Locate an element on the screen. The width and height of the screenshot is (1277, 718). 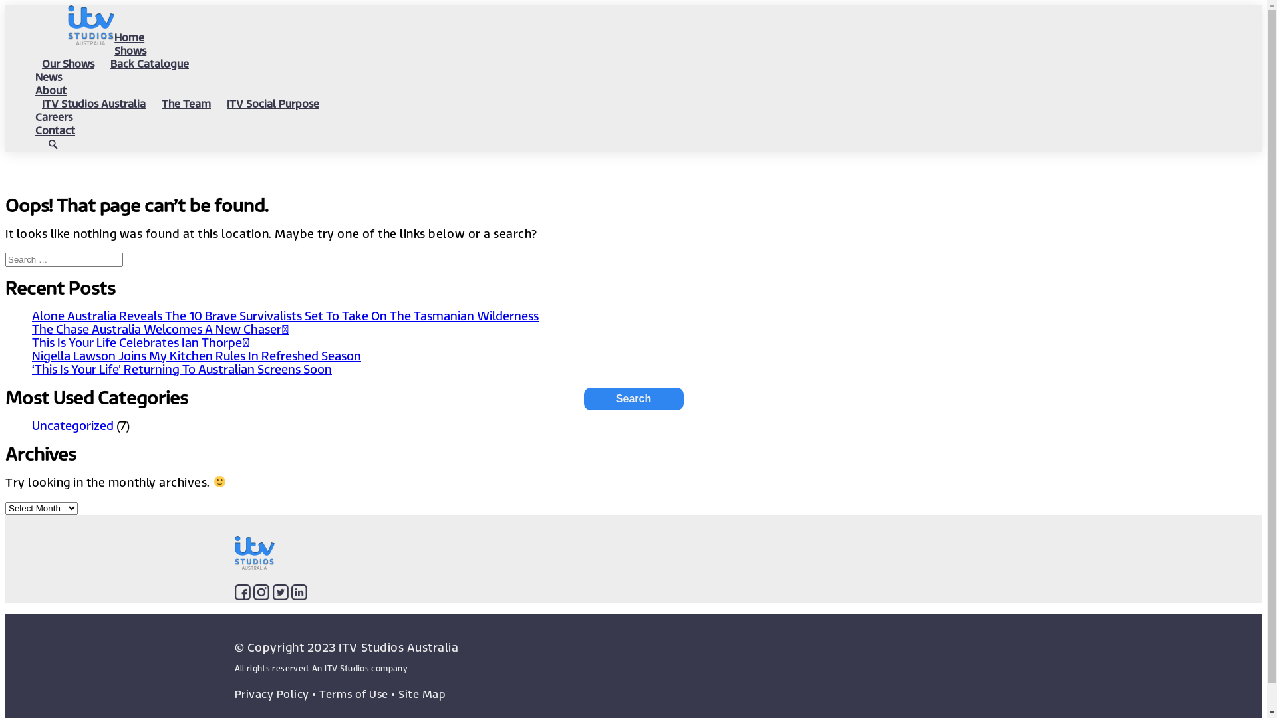
News is located at coordinates (49, 77).